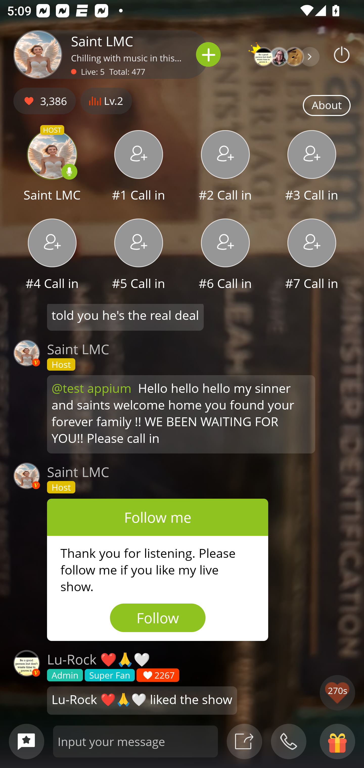 This screenshot has height=768, width=364. Describe the element at coordinates (312, 167) in the screenshot. I see `#3 Call in` at that location.